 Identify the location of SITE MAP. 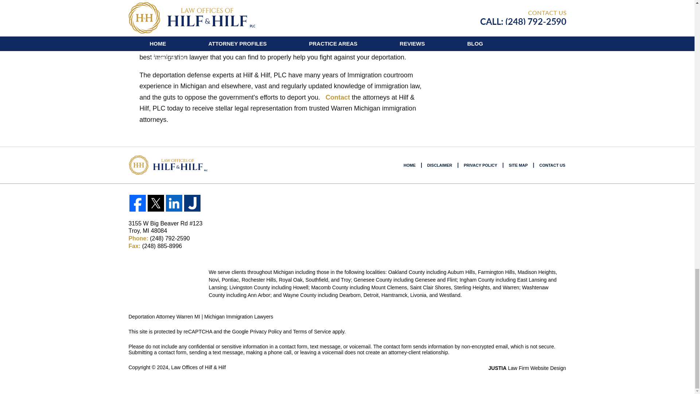
(518, 165).